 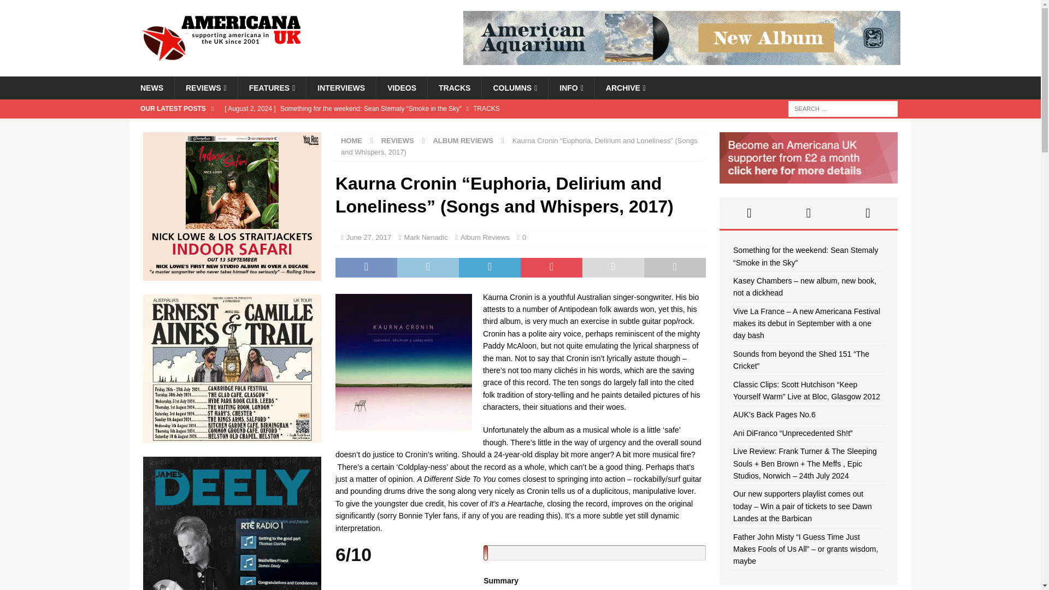 I want to click on INFO, so click(x=571, y=88).